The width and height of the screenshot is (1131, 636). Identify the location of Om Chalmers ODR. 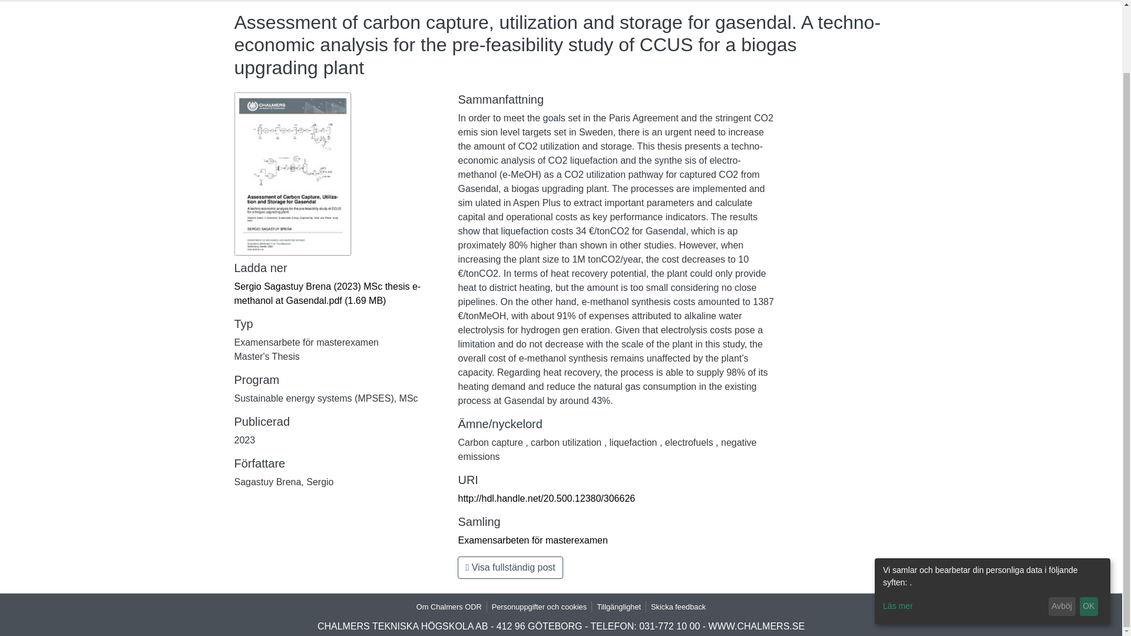
(449, 607).